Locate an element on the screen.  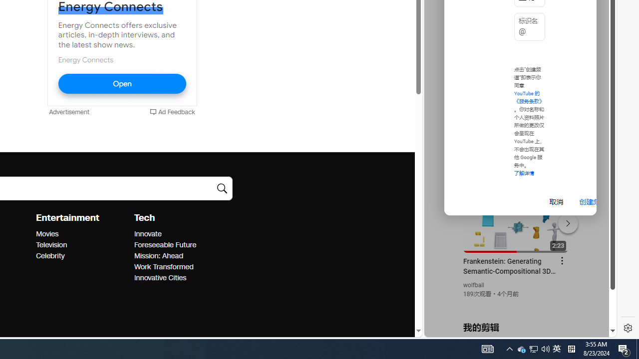
Television is located at coordinates (82, 245).